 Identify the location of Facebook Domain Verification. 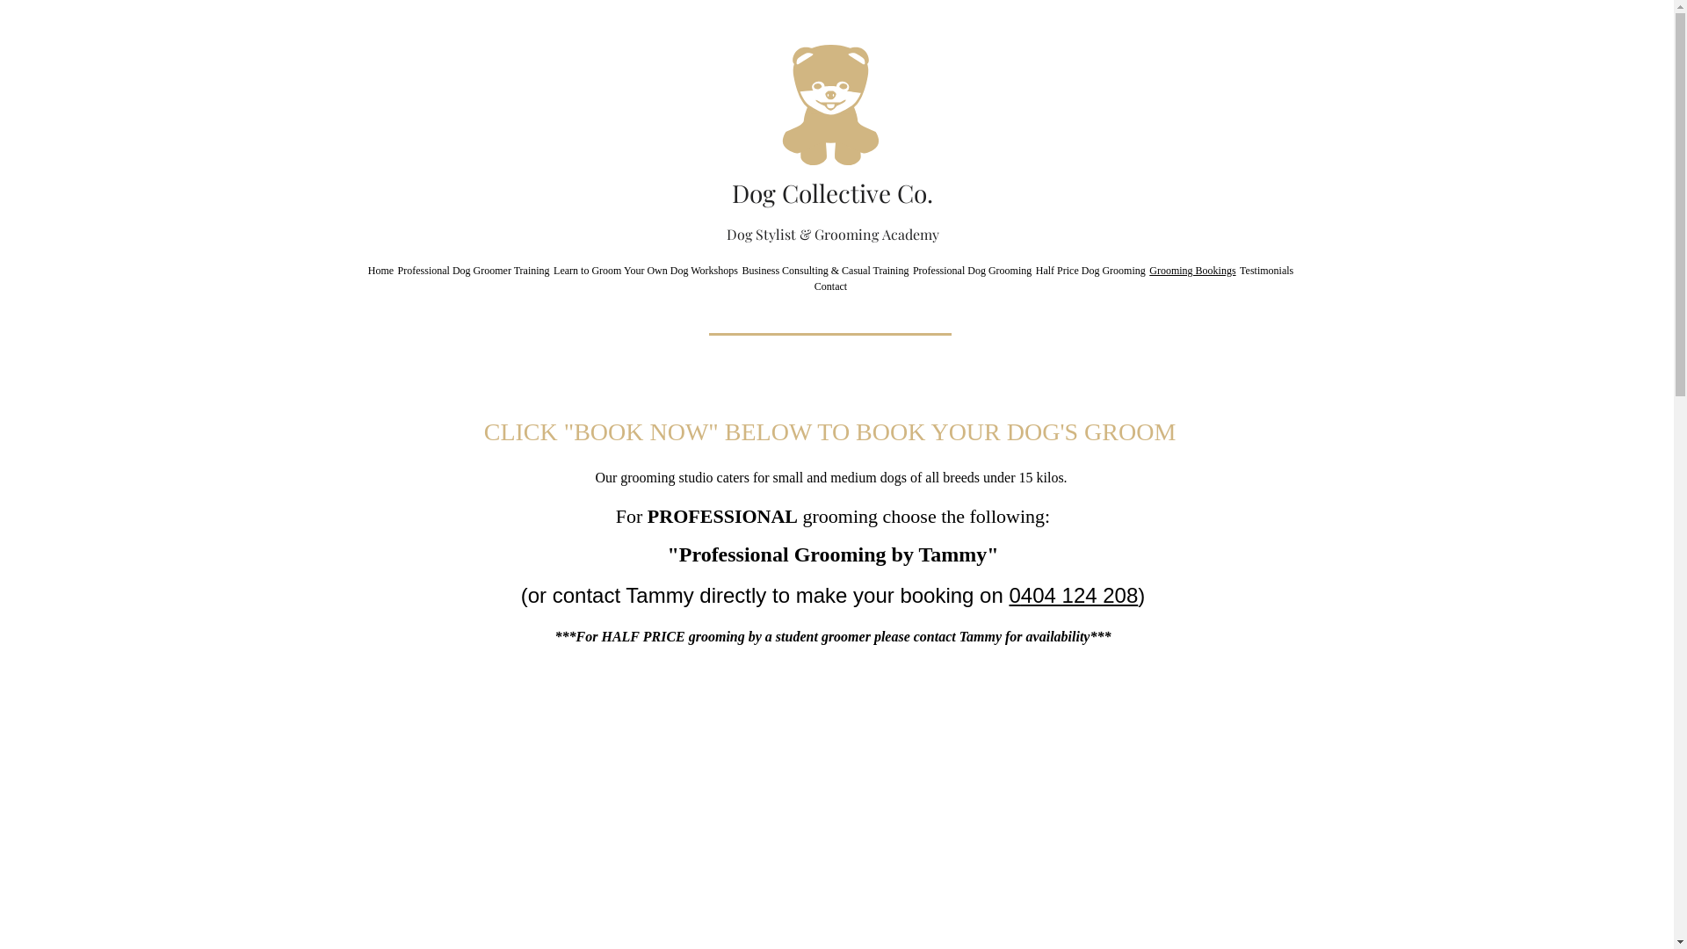
(591, 134).